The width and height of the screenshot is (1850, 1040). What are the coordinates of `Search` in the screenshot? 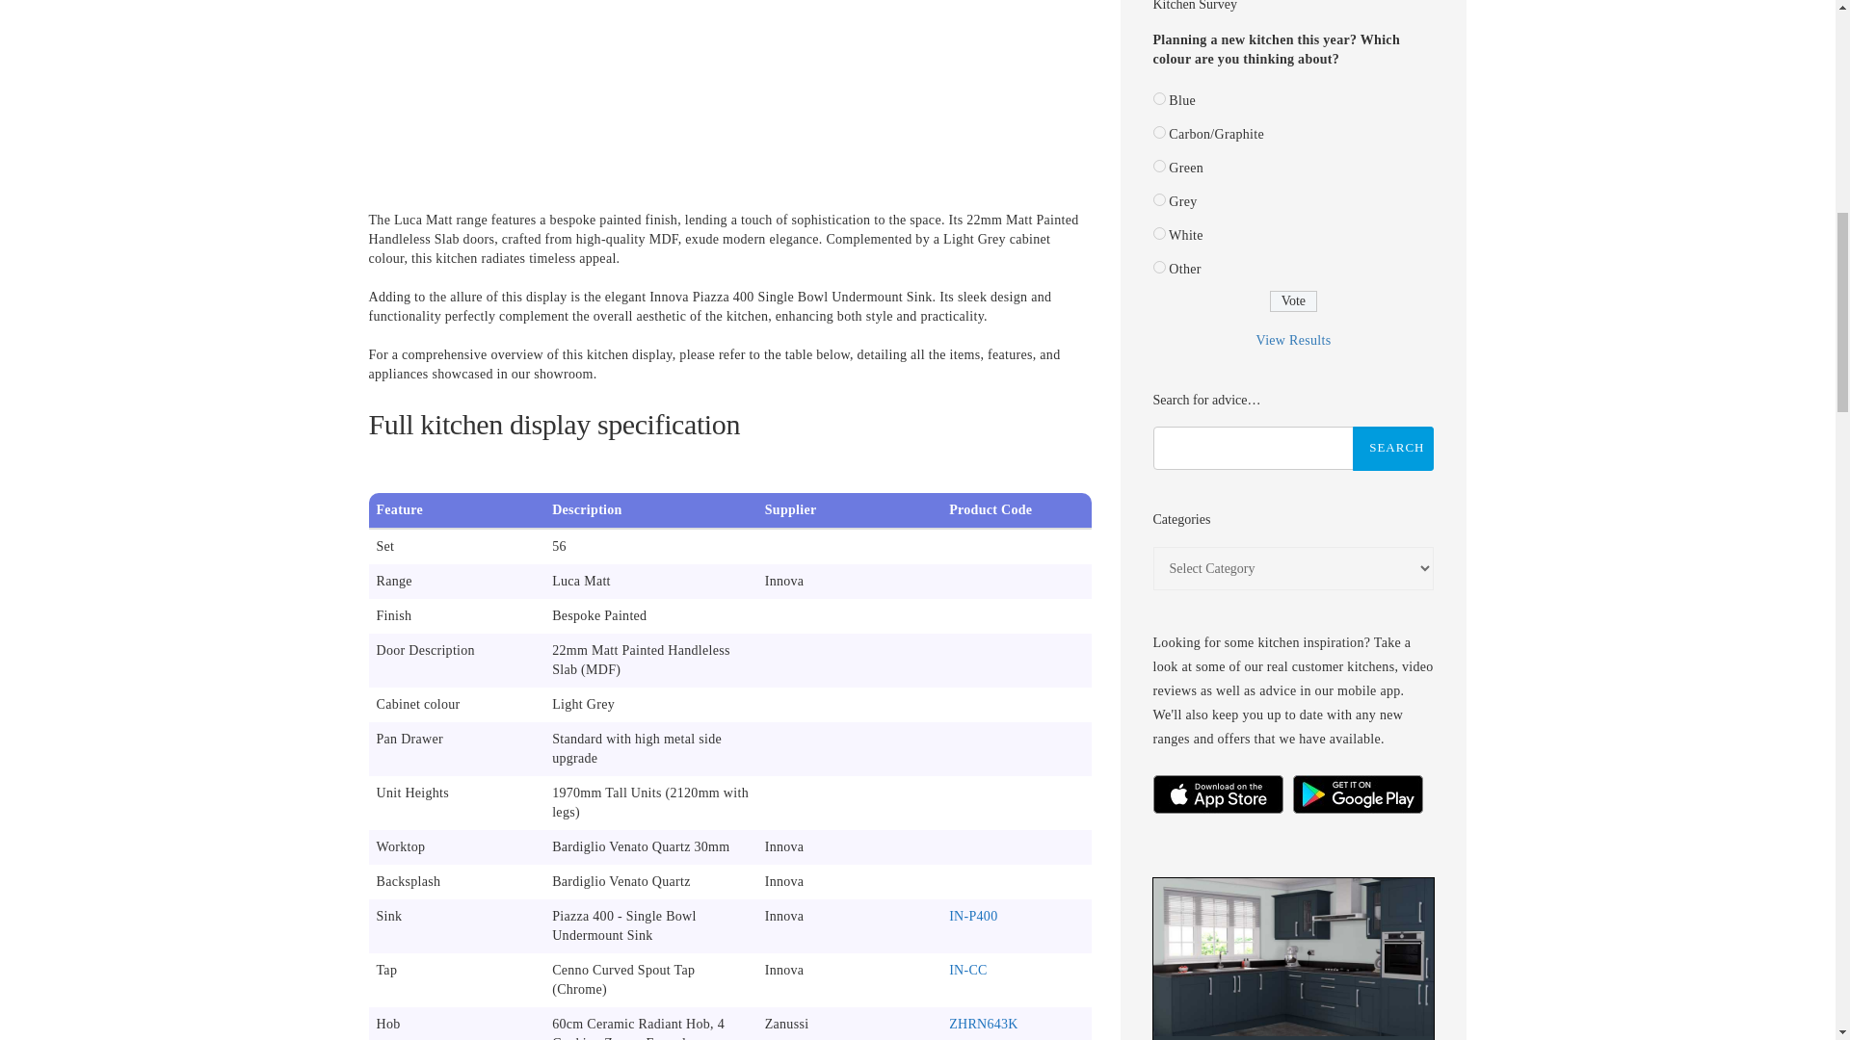 It's located at (1393, 449).